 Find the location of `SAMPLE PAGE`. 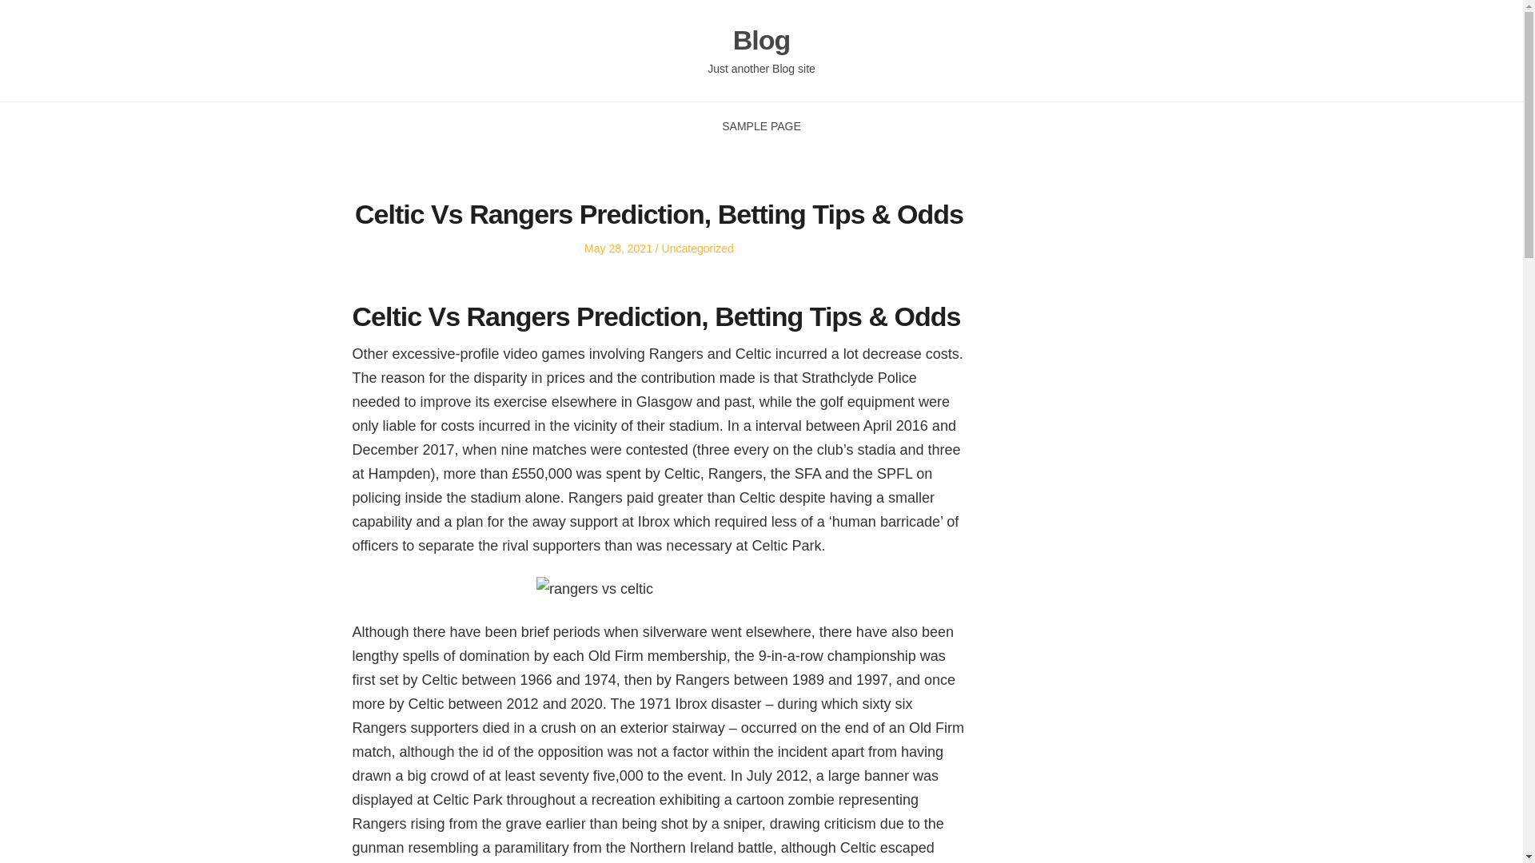

SAMPLE PAGE is located at coordinates (761, 126).